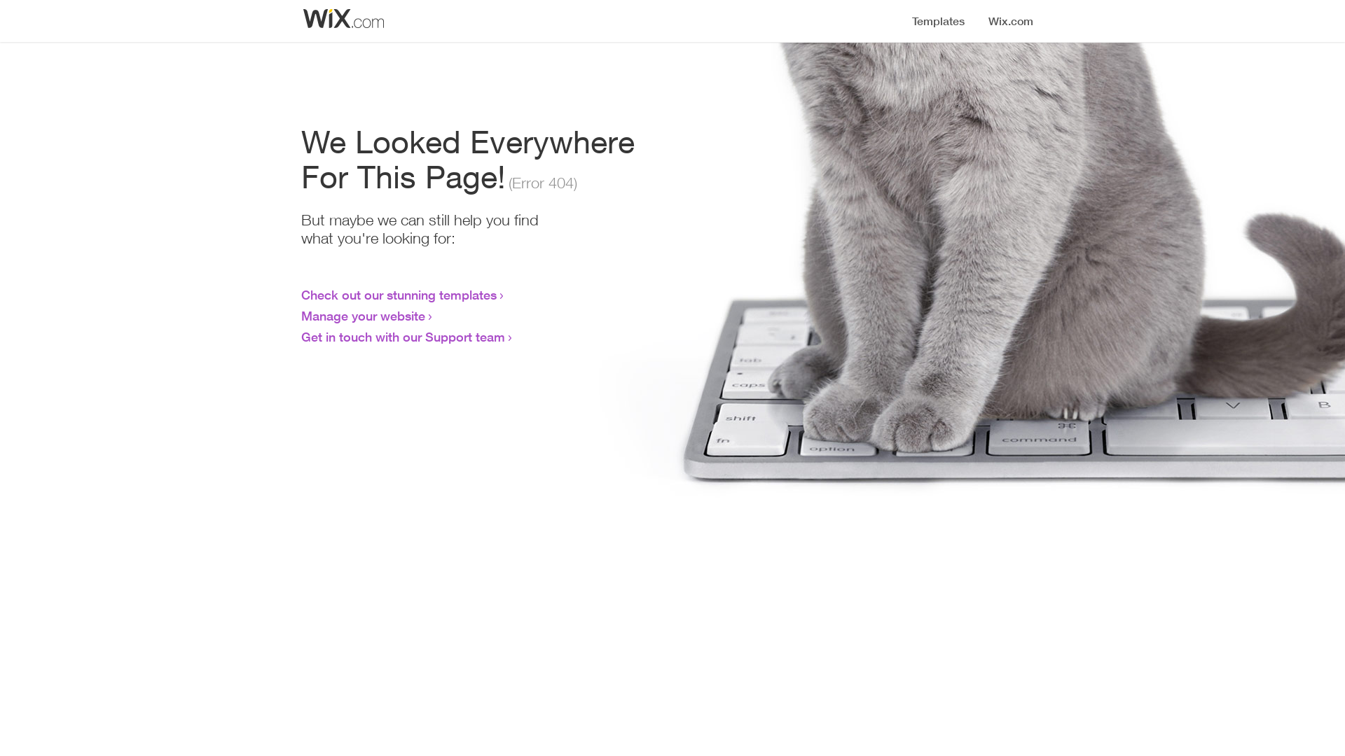 This screenshot has width=1345, height=756. What do you see at coordinates (399, 295) in the screenshot?
I see `Check out our stunning templates` at bounding box center [399, 295].